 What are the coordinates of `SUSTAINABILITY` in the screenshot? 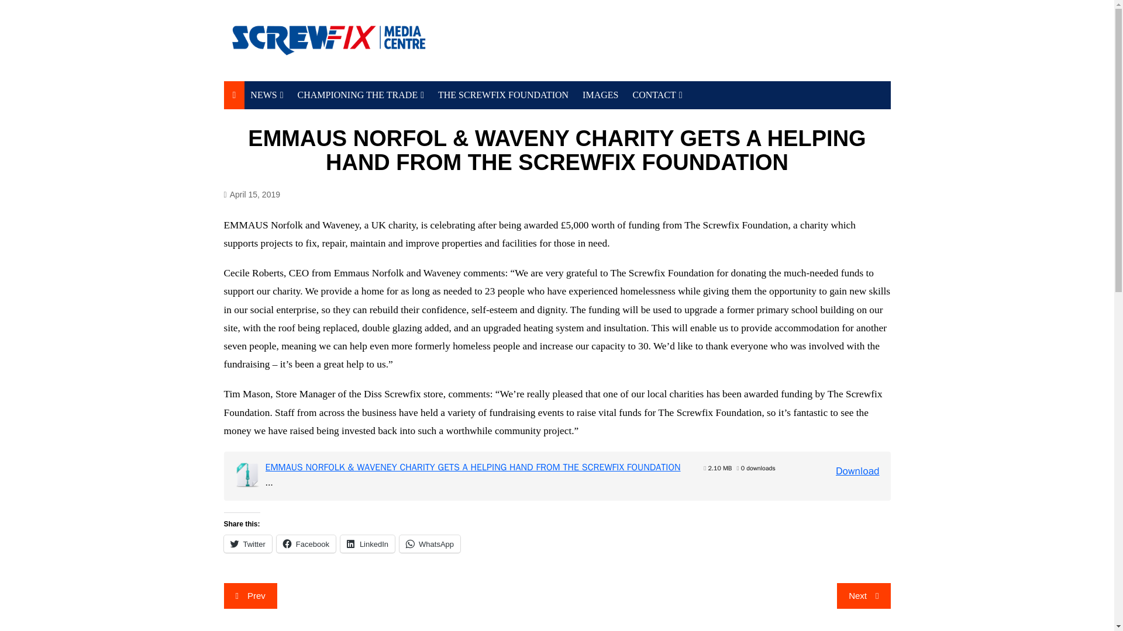 It's located at (309, 119).